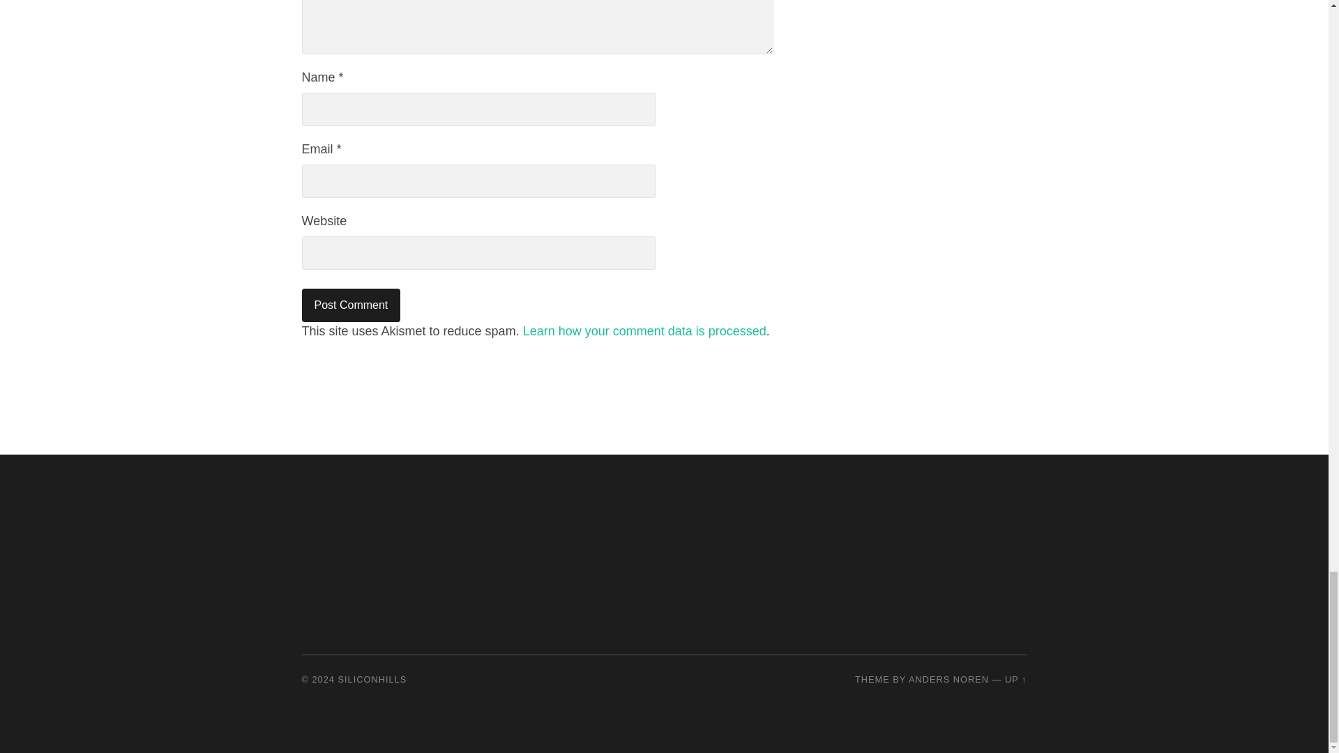 This screenshot has width=1339, height=753. What do you see at coordinates (1015, 679) in the screenshot?
I see `To the top` at bounding box center [1015, 679].